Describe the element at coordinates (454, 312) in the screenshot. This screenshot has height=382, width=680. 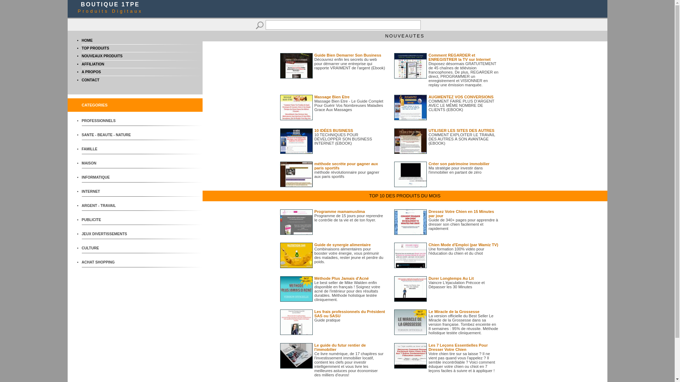
I see `Le Miracle de la Grossesse` at that location.